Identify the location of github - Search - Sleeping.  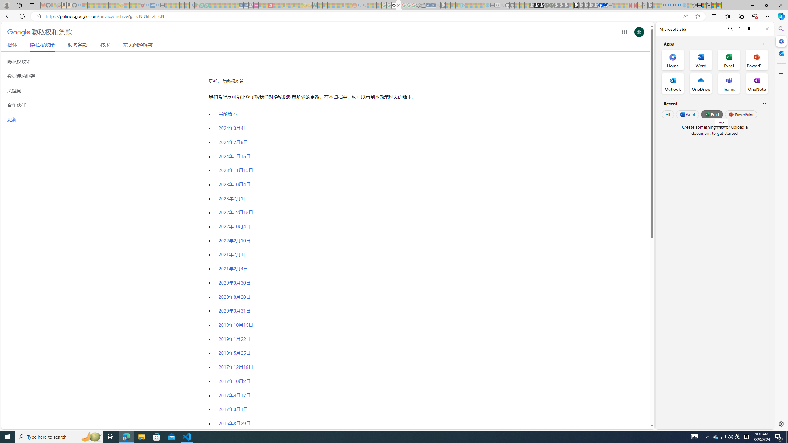
(502, 5).